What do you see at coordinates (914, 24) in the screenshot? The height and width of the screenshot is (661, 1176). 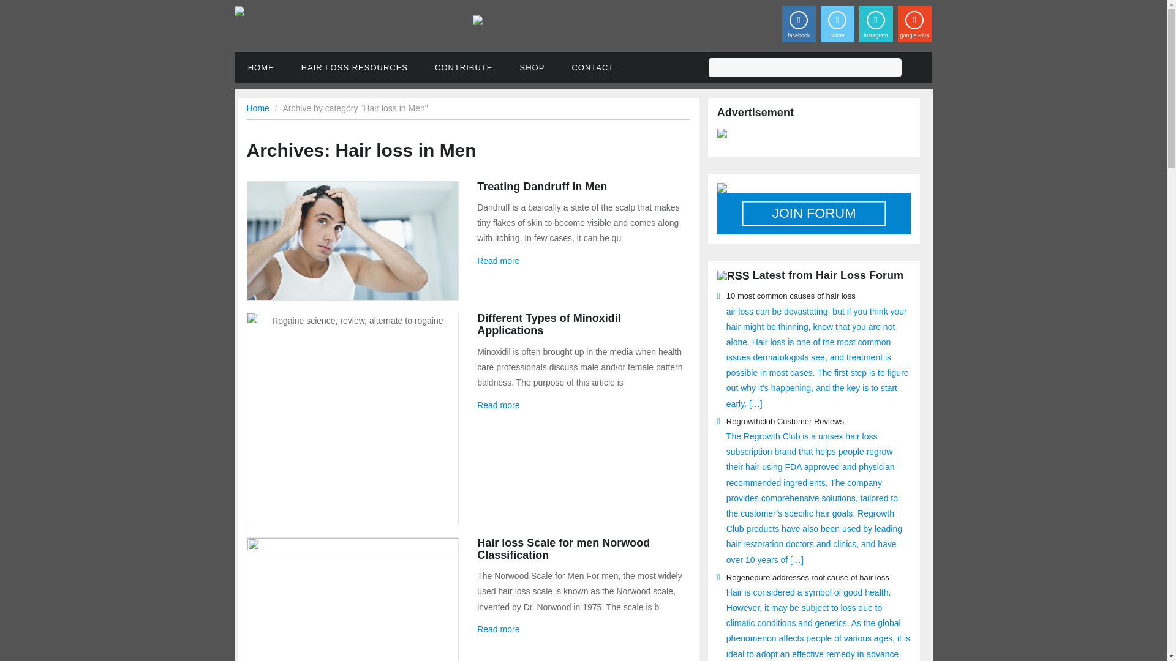 I see `Google Plus` at bounding box center [914, 24].